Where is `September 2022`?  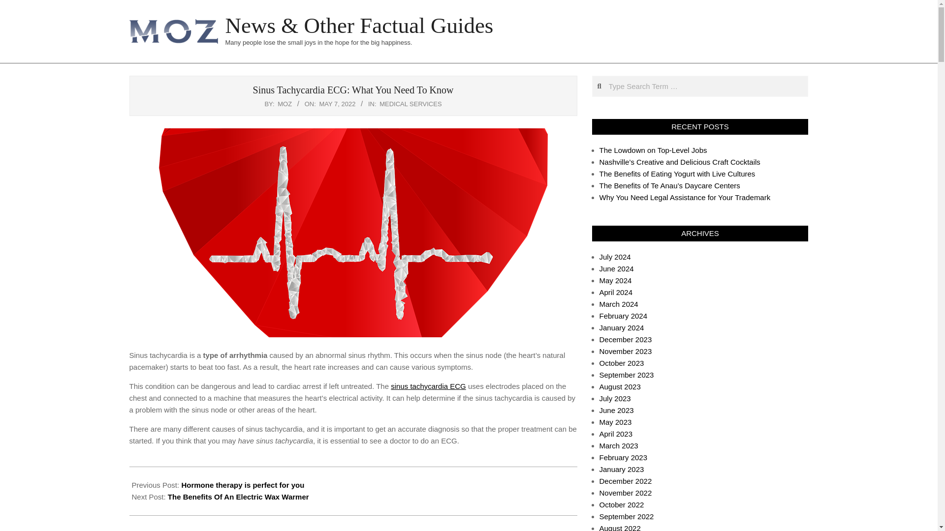
September 2022 is located at coordinates (626, 516).